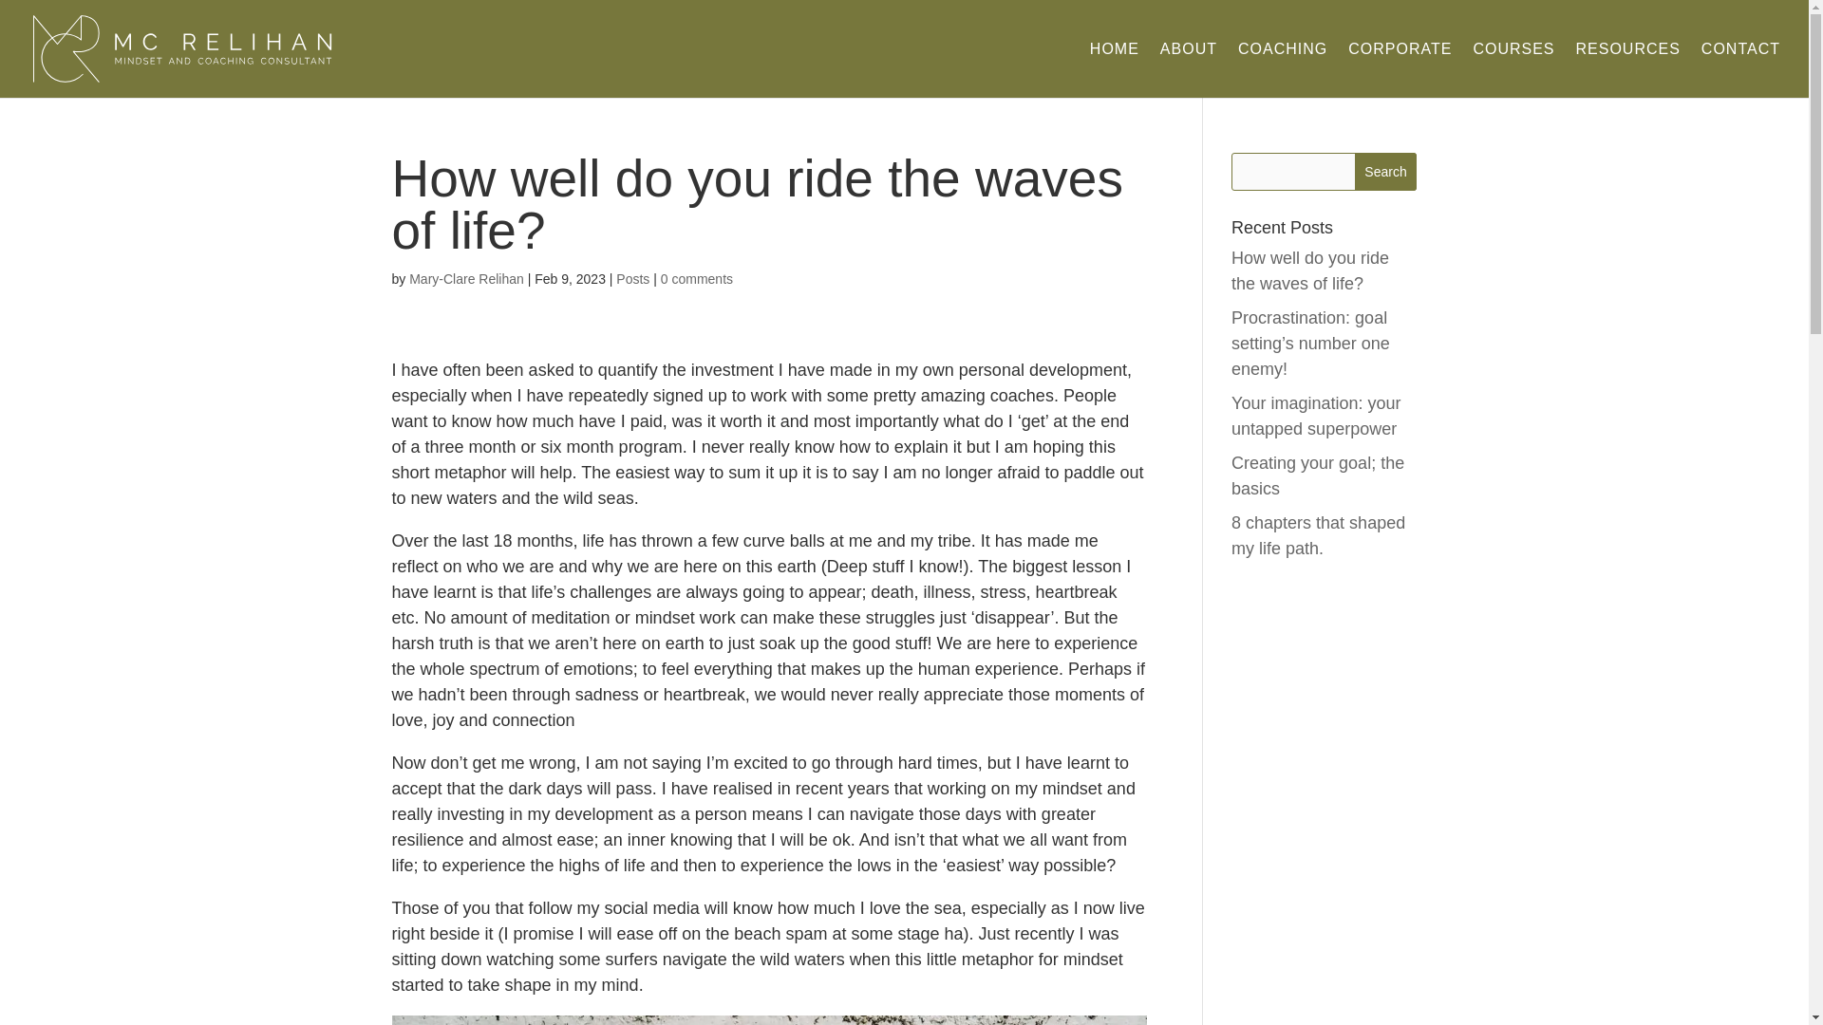 The height and width of the screenshot is (1025, 1823). I want to click on Posts by Mary-Clare Relihan, so click(466, 279).